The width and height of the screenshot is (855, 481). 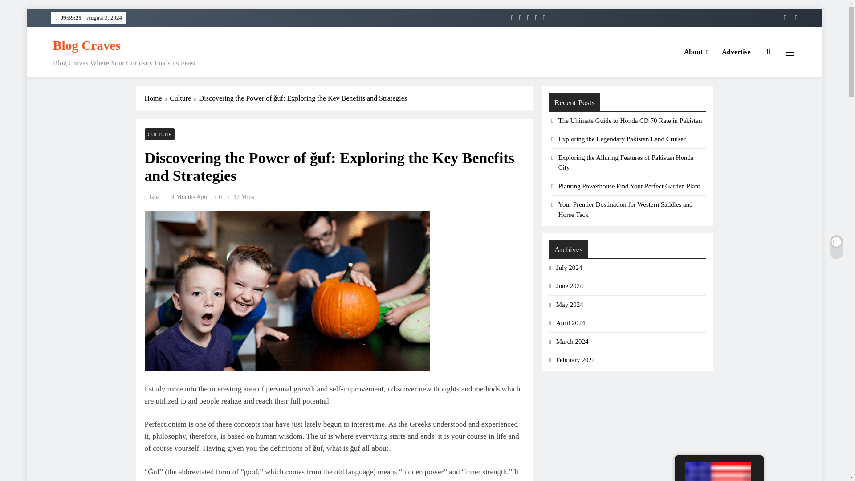 What do you see at coordinates (736, 52) in the screenshot?
I see `Advertise` at bounding box center [736, 52].